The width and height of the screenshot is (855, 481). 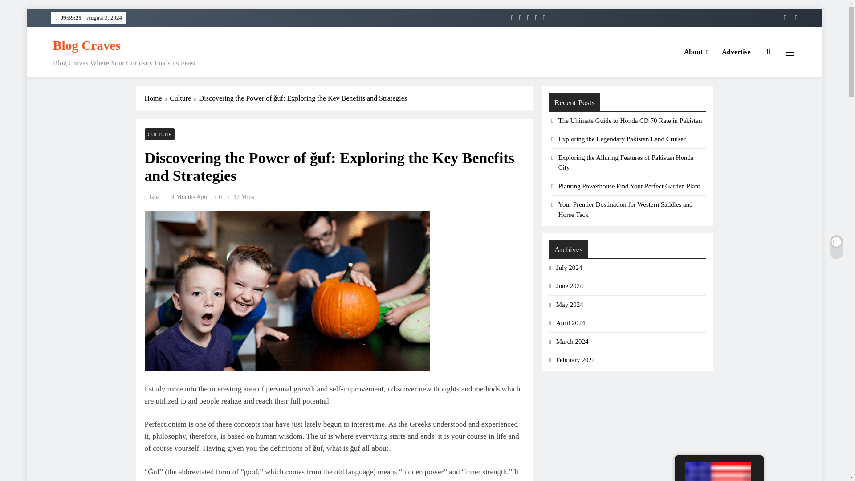 What do you see at coordinates (736, 52) in the screenshot?
I see `Advertise` at bounding box center [736, 52].